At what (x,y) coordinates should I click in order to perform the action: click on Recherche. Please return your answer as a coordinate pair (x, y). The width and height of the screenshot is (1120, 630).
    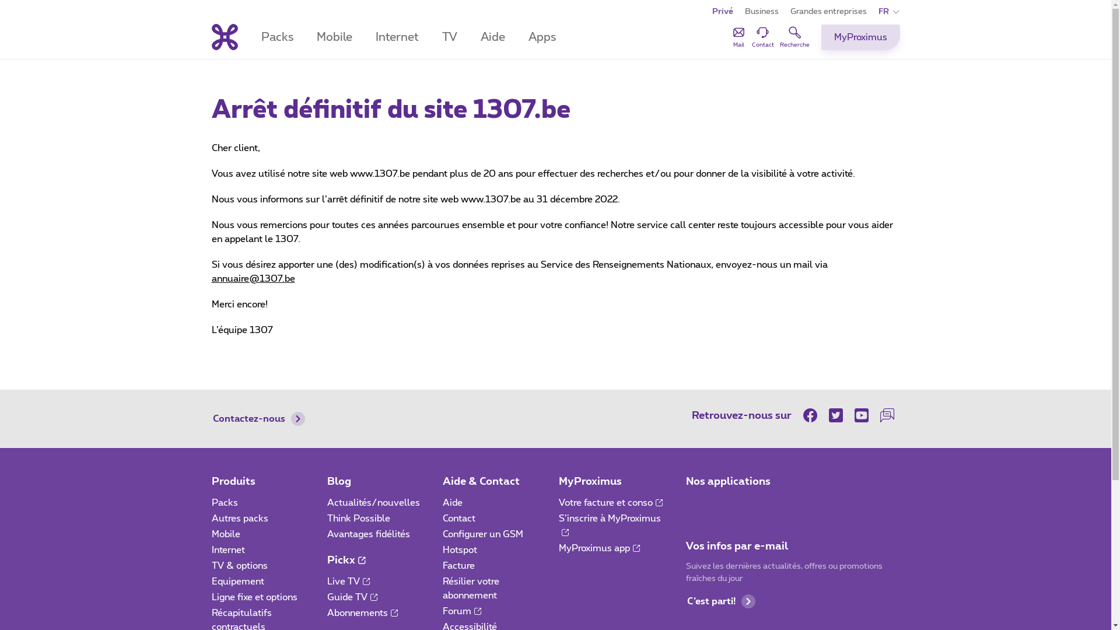
    Looking at the image, I should click on (794, 37).